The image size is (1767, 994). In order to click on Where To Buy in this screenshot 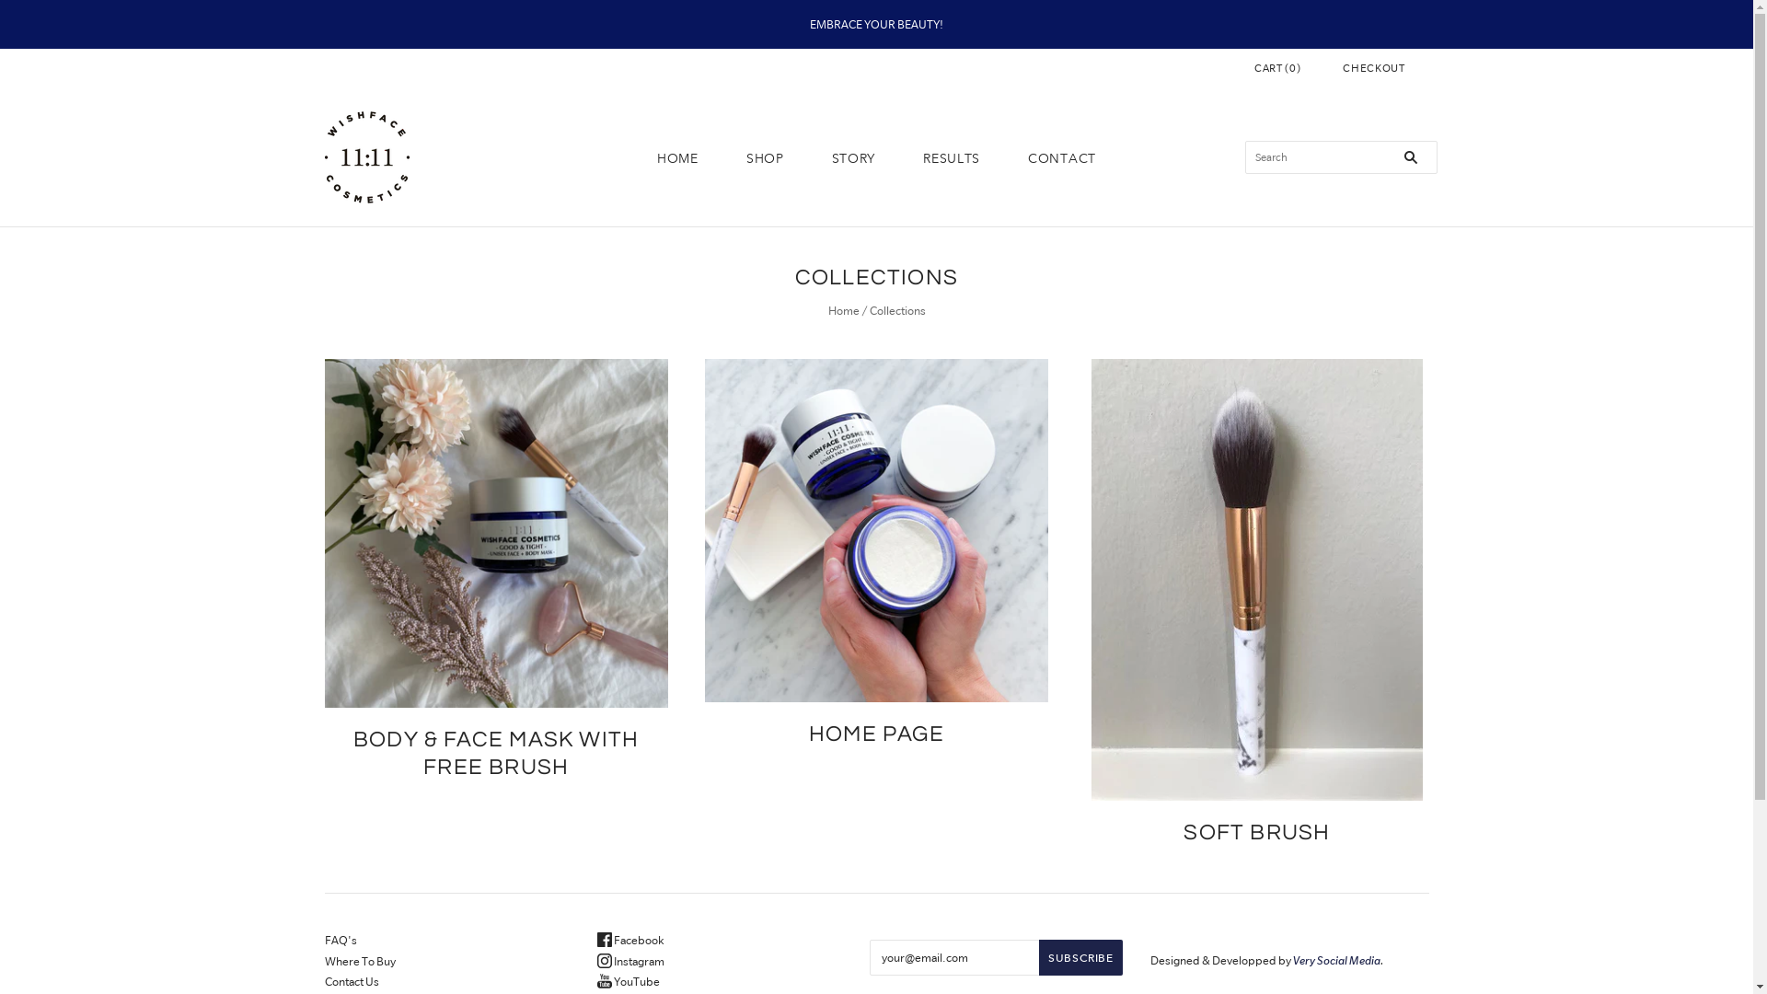, I will do `click(359, 961)`.